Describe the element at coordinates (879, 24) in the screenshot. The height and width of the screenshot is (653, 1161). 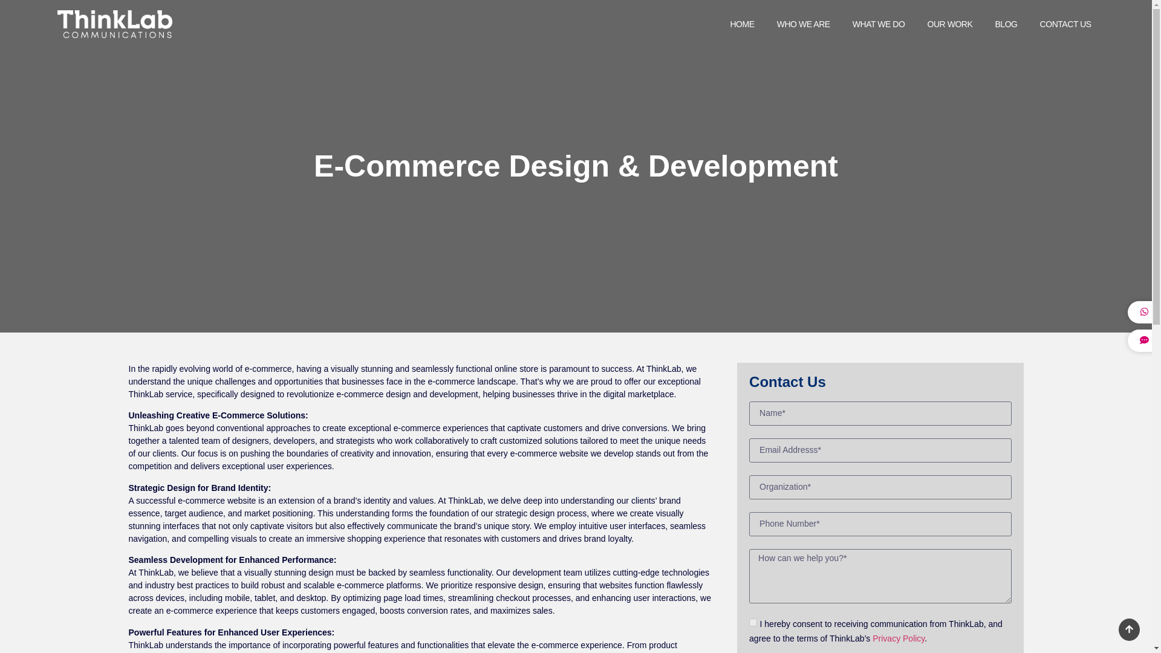
I see `WHAT WE DO` at that location.